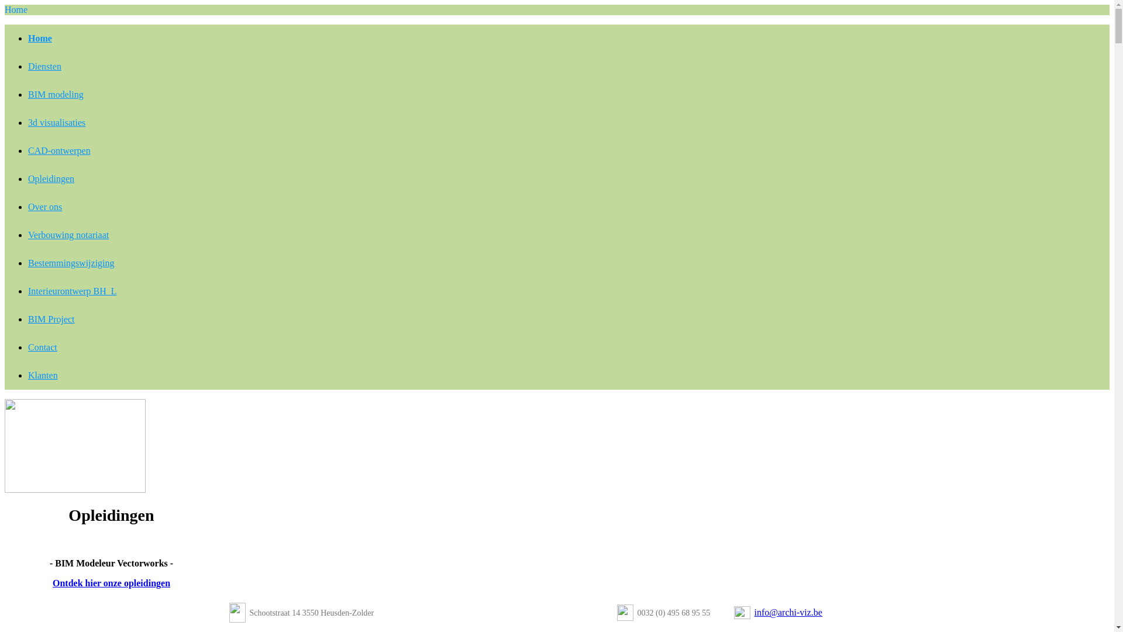 Image resolution: width=1123 pixels, height=632 pixels. I want to click on Interieurontwerp BH_L, so click(73, 291).